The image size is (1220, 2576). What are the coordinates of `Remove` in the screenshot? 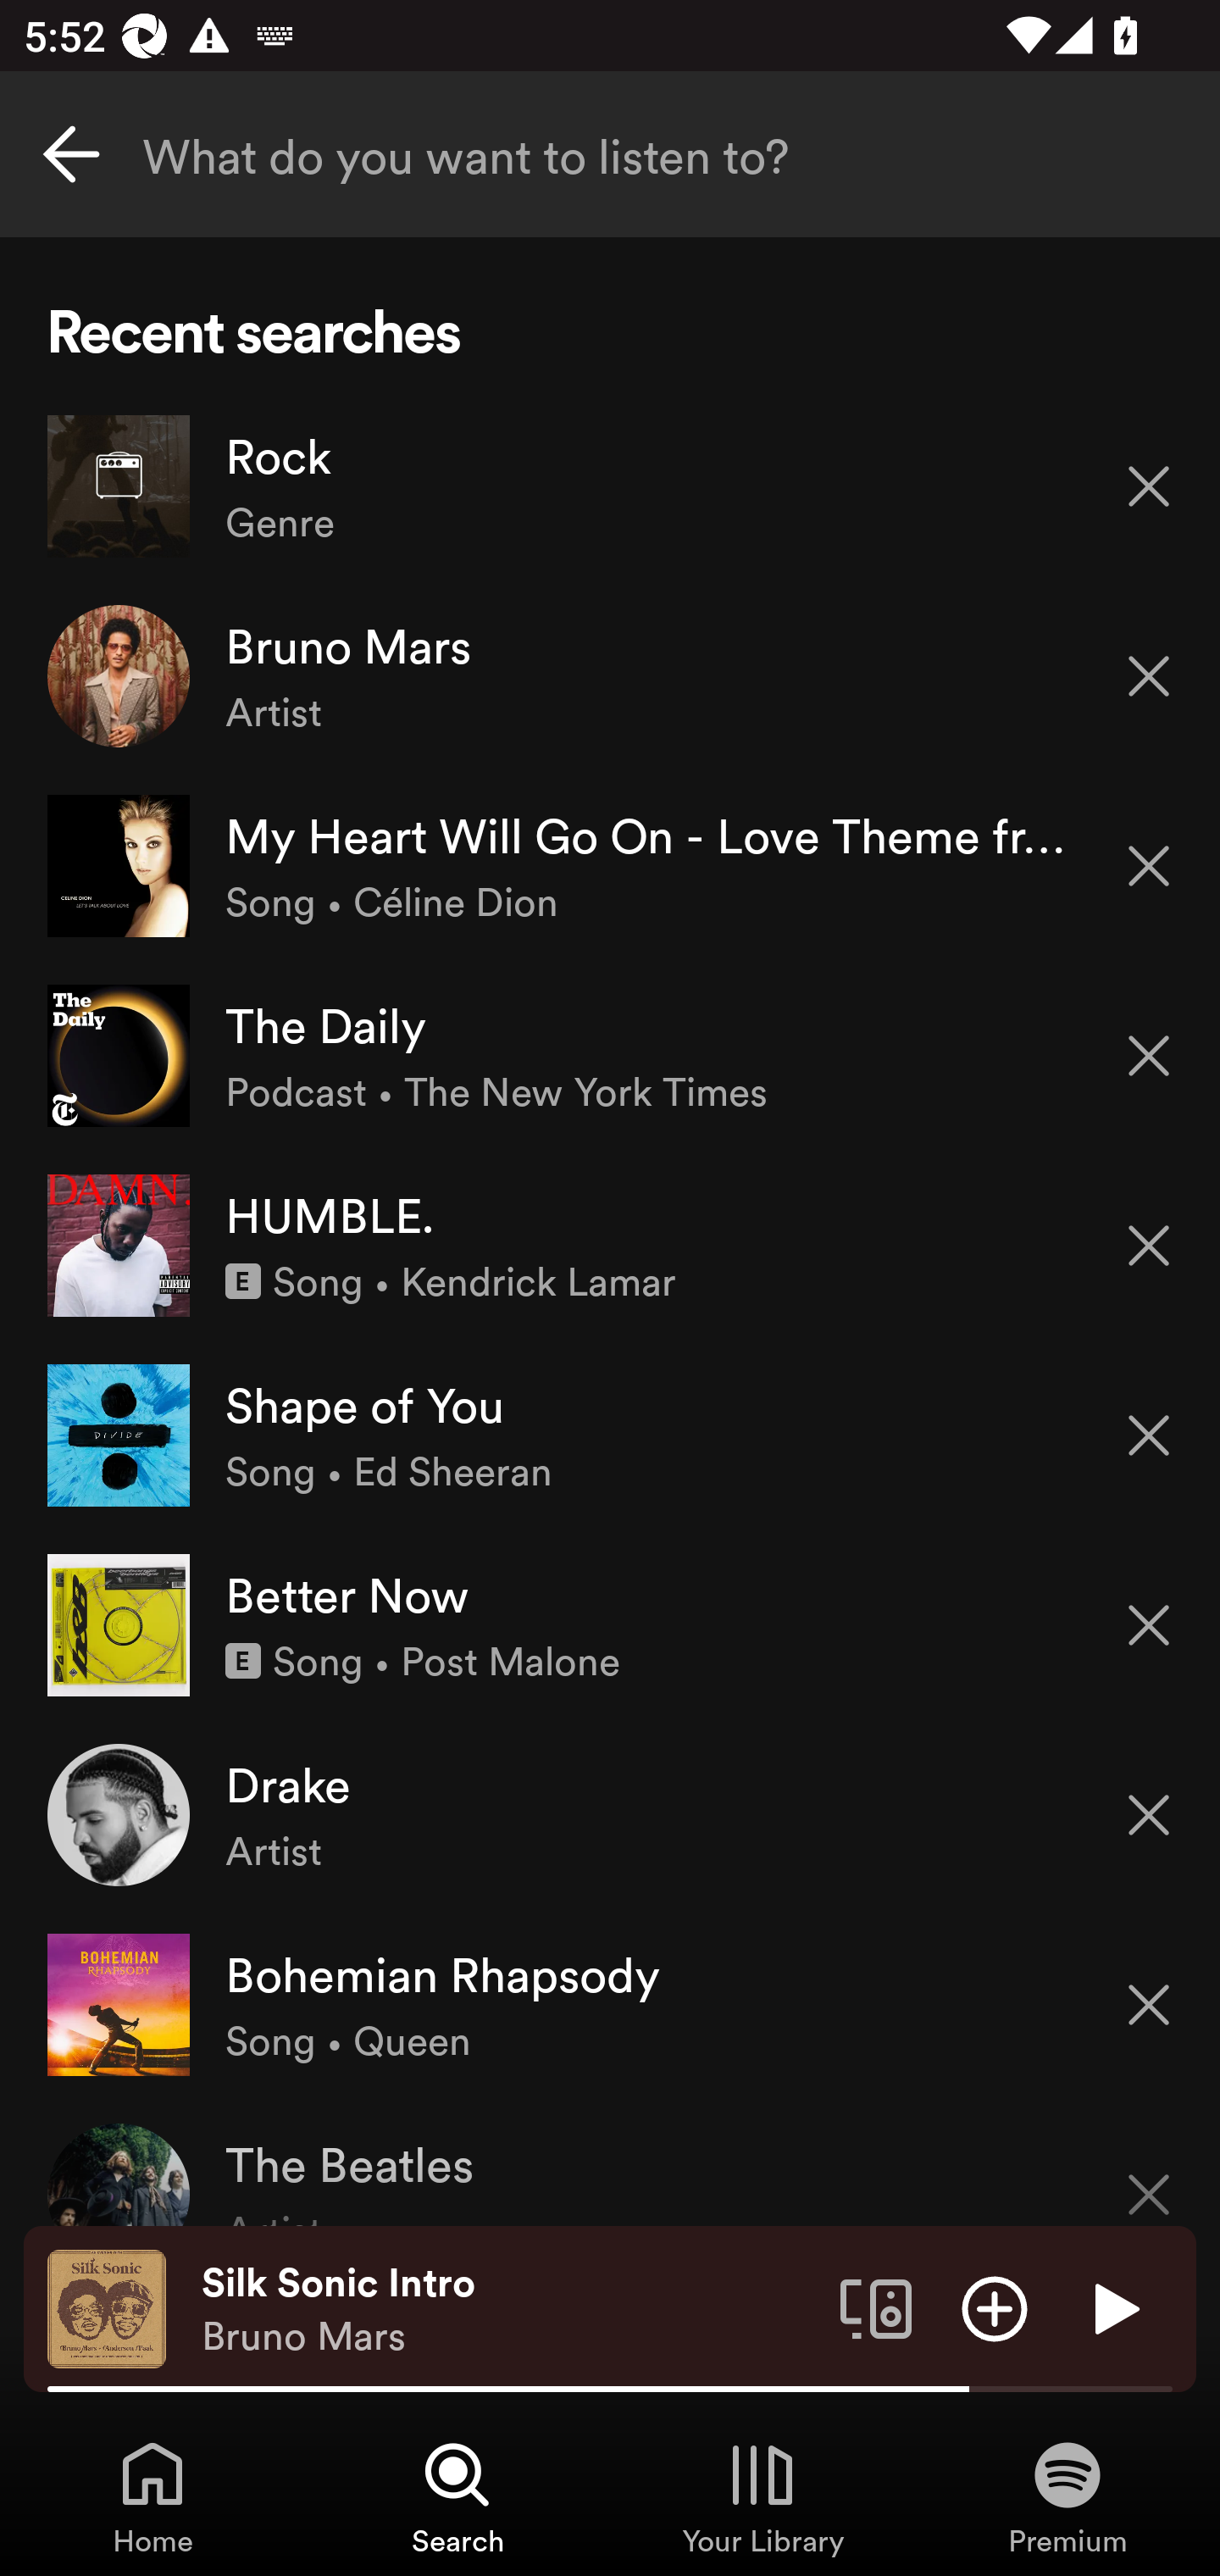 It's located at (1149, 676).